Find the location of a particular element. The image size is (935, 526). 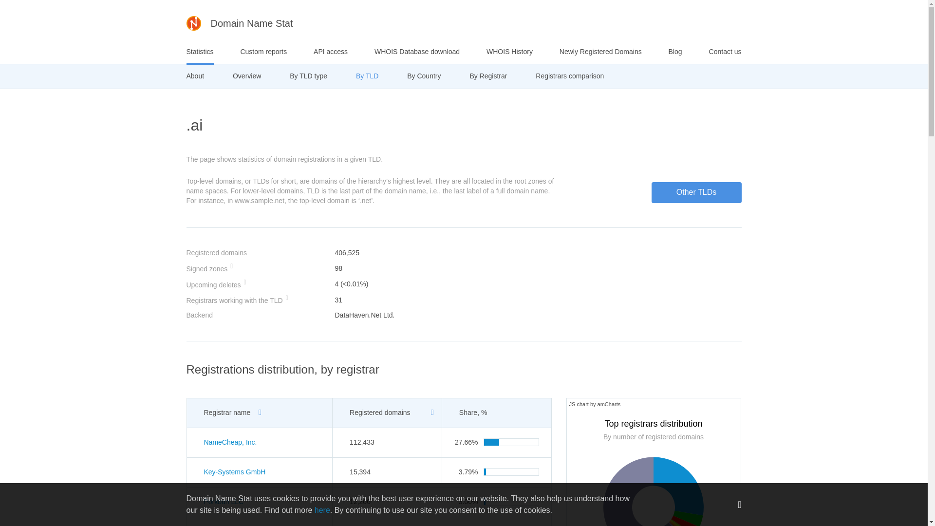

Key-Systems GmbH is located at coordinates (235, 472).